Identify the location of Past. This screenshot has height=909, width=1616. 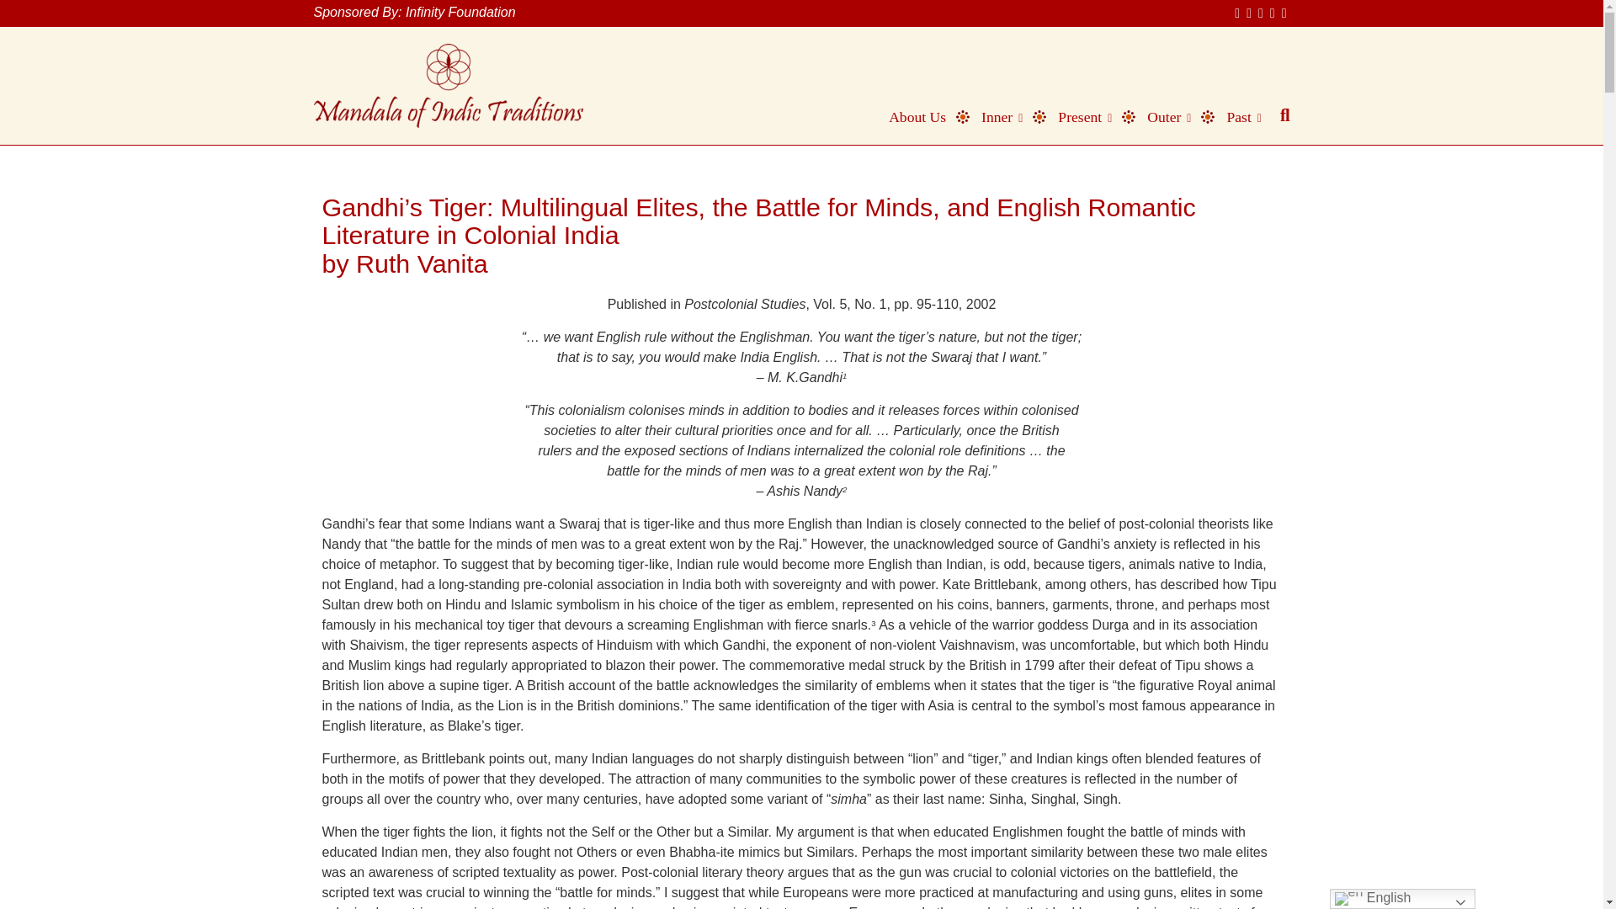
(1236, 116).